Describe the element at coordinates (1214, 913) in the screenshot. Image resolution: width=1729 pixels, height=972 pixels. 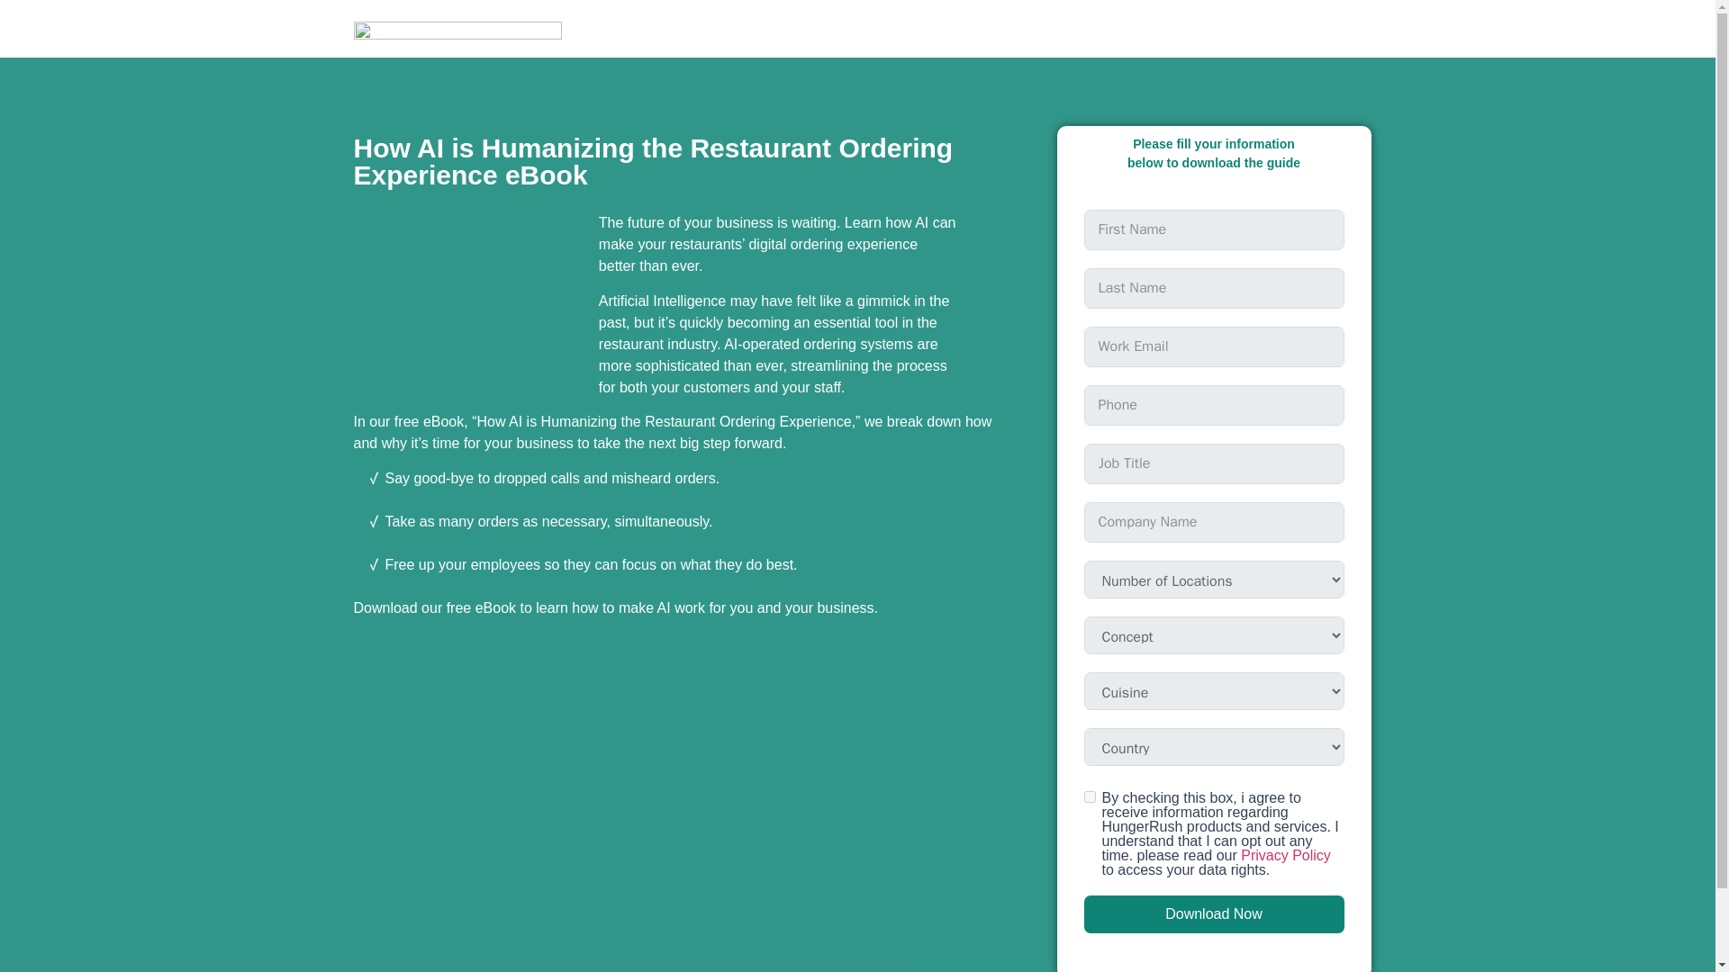
I see `Download Now` at that location.